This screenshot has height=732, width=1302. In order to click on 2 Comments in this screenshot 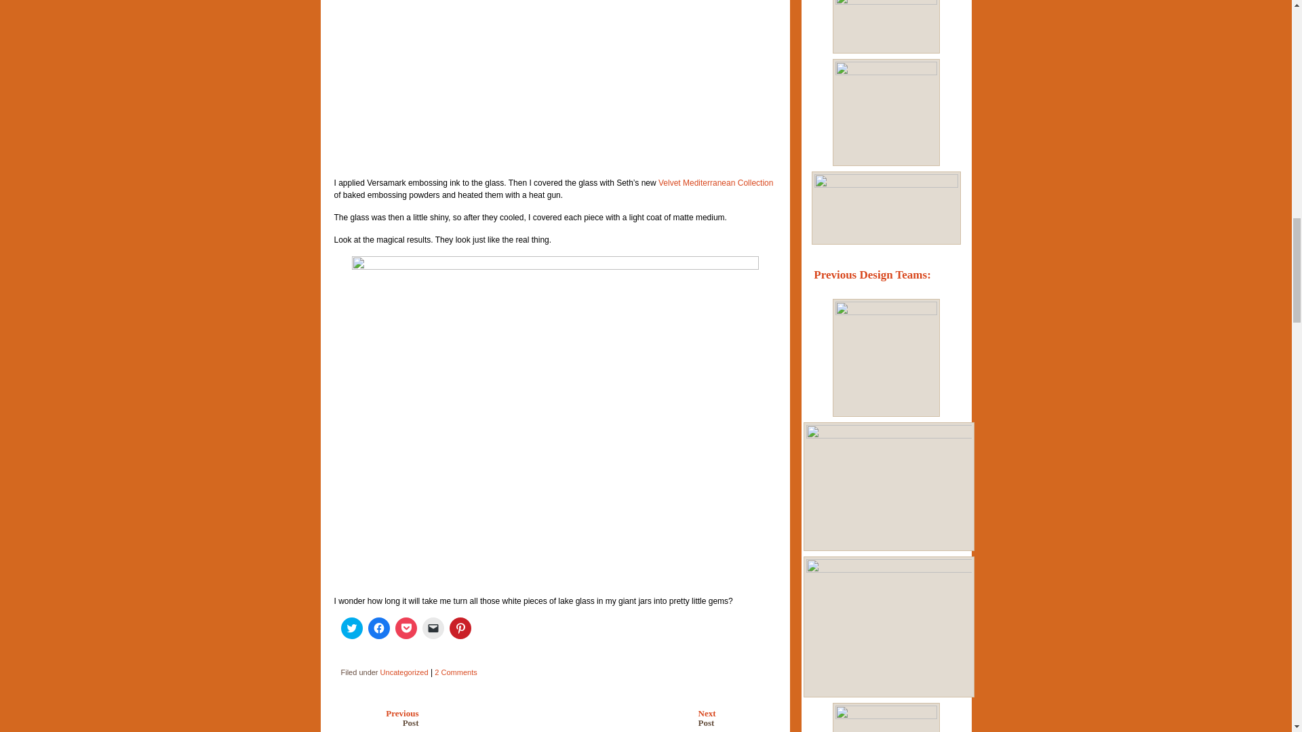, I will do `click(456, 672)`.